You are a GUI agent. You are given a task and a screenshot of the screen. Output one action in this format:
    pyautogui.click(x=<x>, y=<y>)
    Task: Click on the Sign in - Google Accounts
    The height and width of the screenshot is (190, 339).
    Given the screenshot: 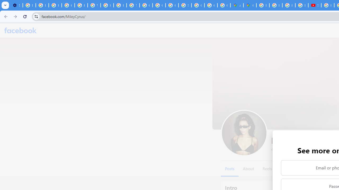 What is the action you would take?
    pyautogui.click(x=185, y=5)
    